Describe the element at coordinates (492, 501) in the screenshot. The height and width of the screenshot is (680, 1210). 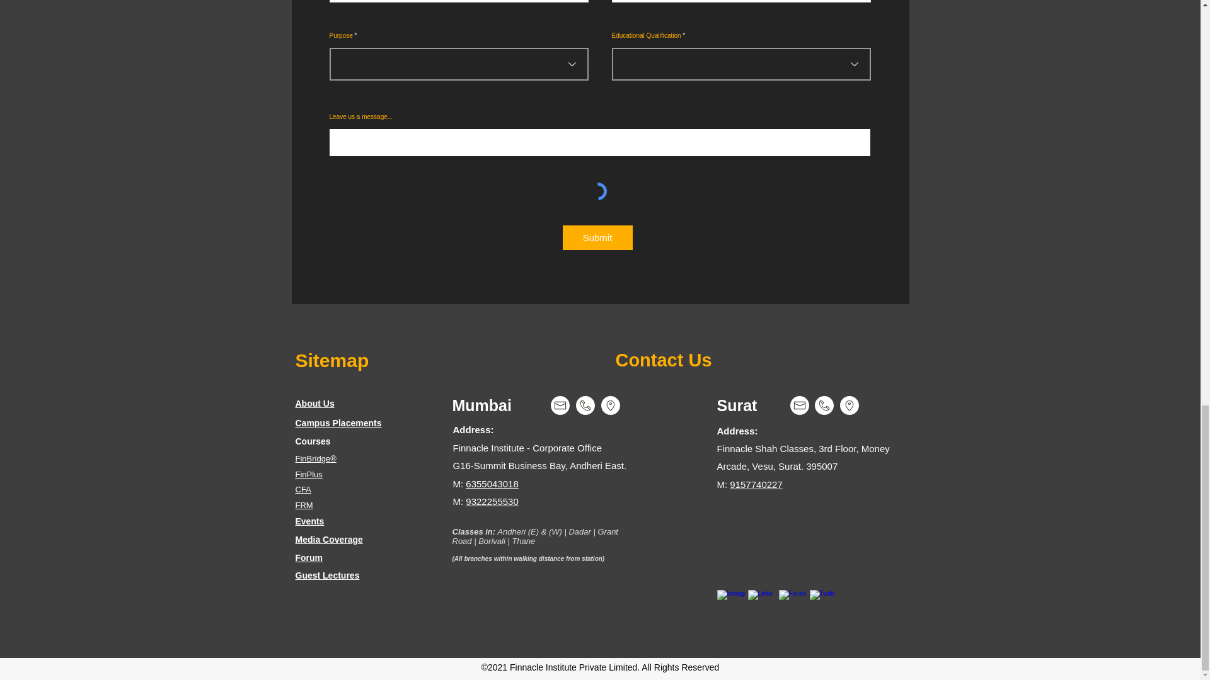
I see `9322255530` at that location.